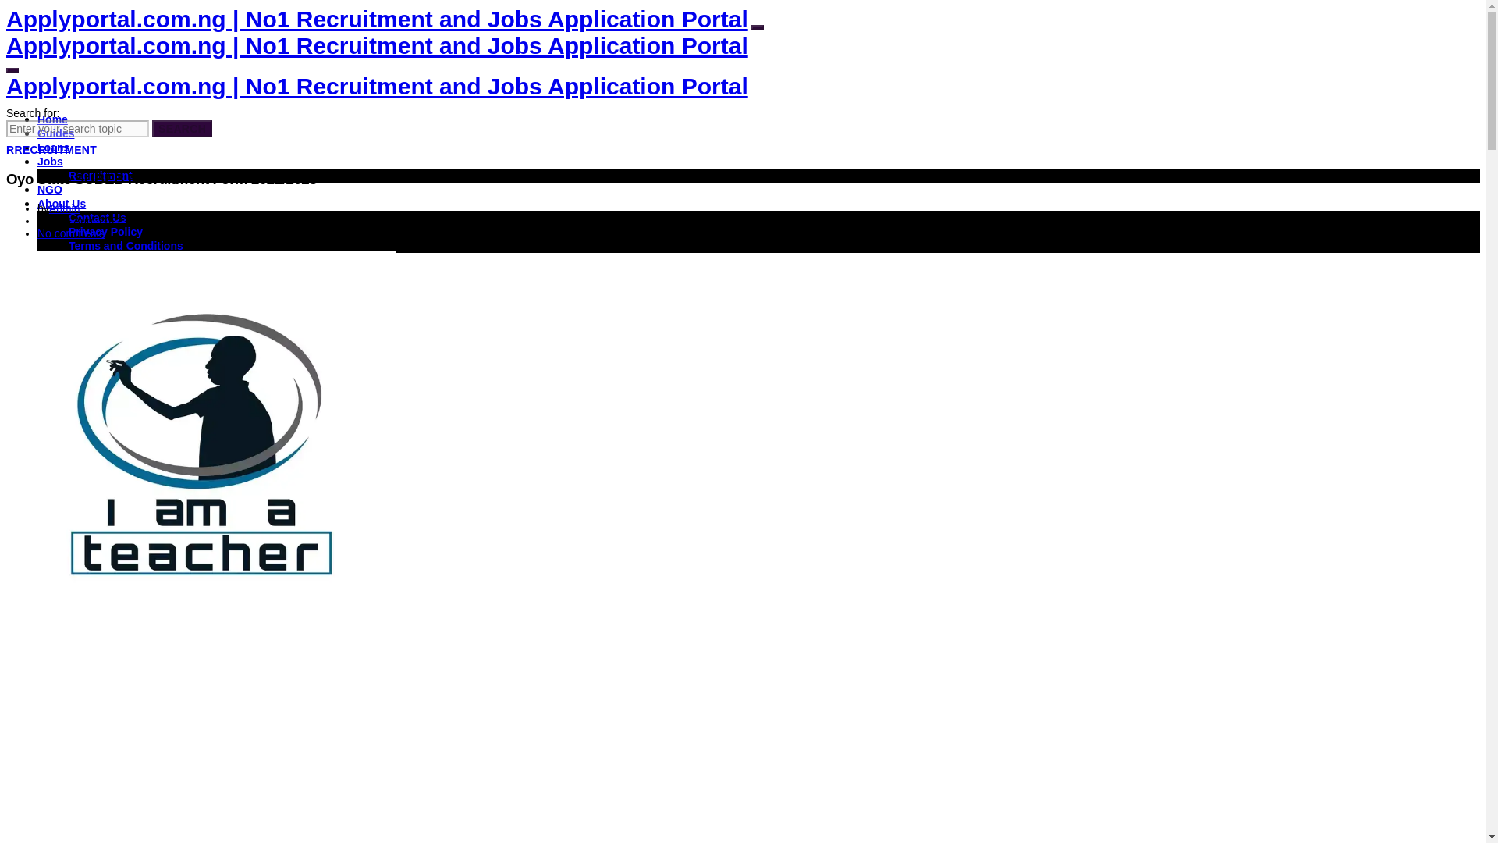  Describe the element at coordinates (101, 176) in the screenshot. I see `Recruitment` at that location.